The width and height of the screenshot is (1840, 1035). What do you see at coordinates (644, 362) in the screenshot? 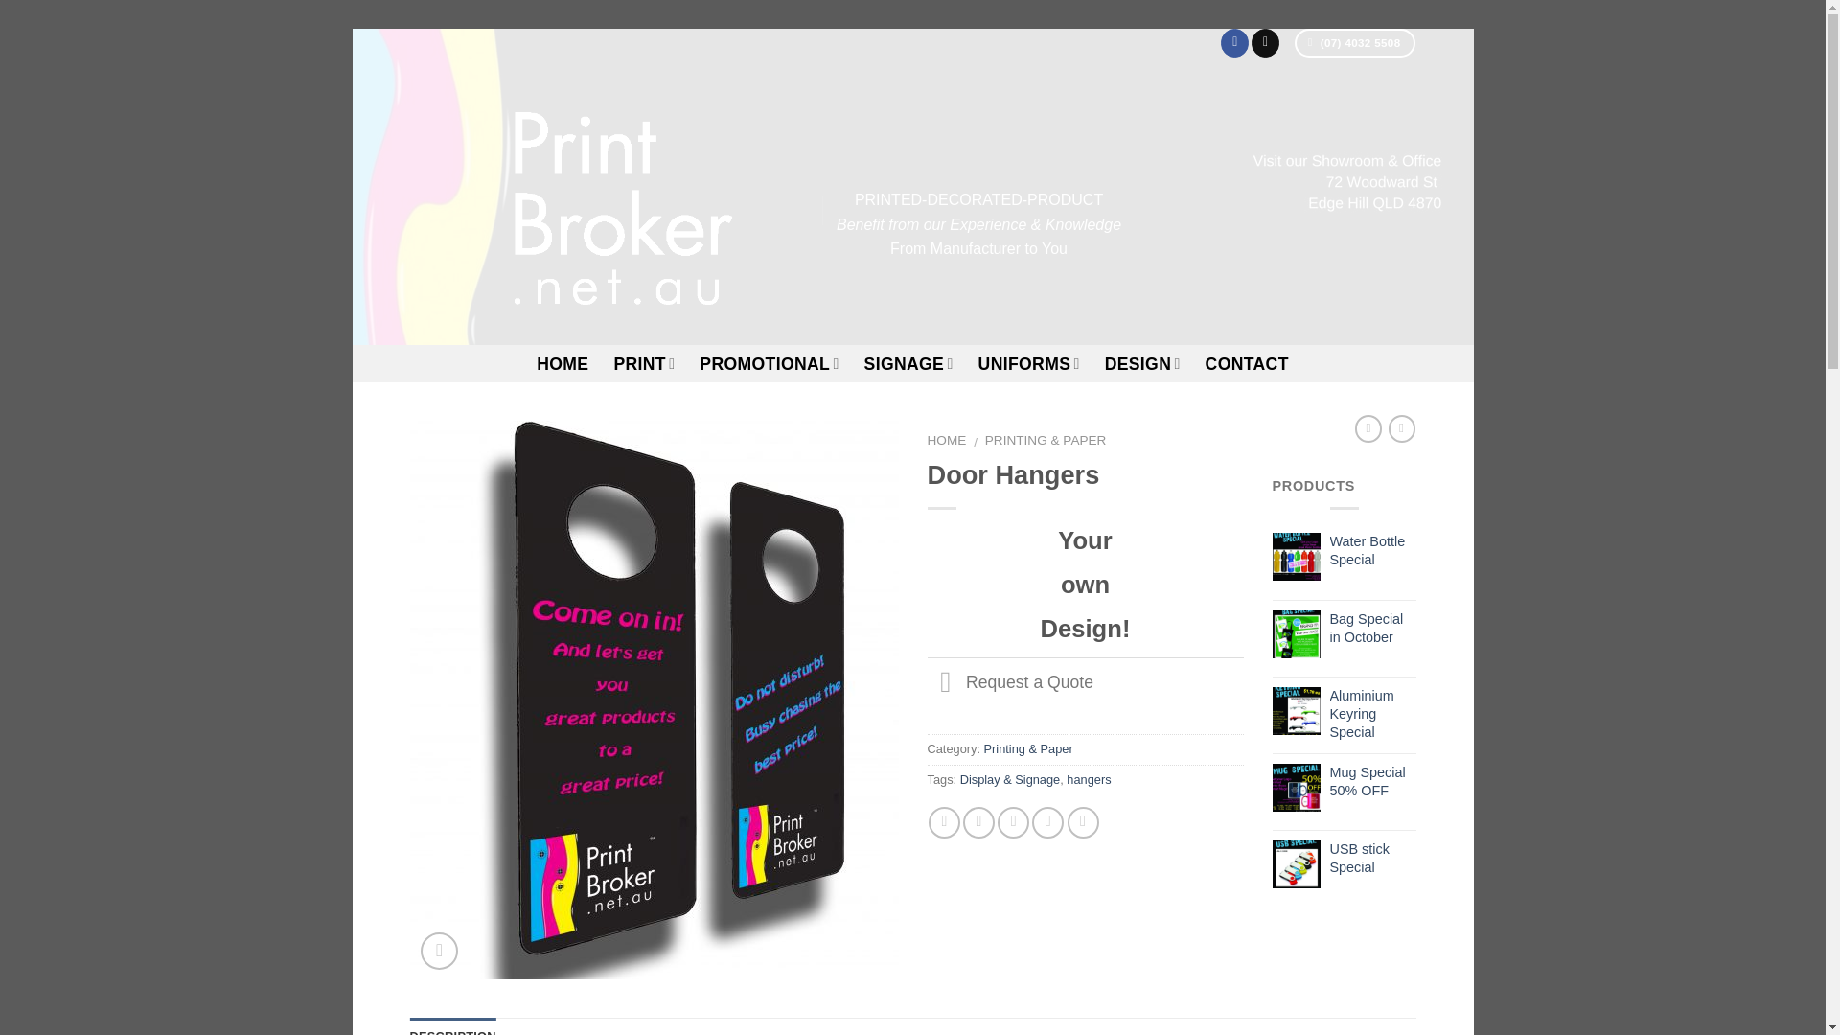
I see `PRINT` at bounding box center [644, 362].